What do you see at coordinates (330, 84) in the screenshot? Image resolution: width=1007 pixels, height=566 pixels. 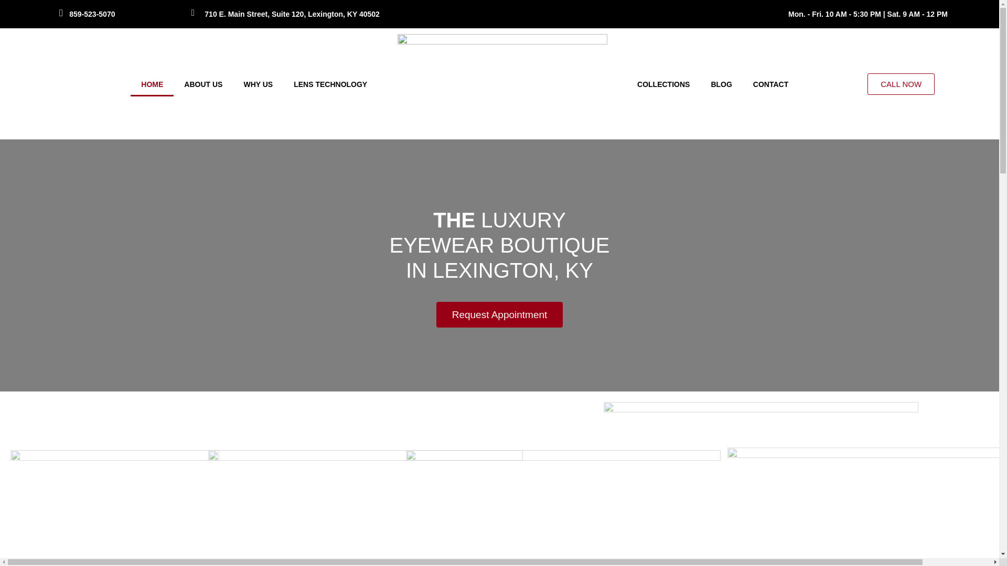 I see `LENS TECHNOLOGY` at bounding box center [330, 84].